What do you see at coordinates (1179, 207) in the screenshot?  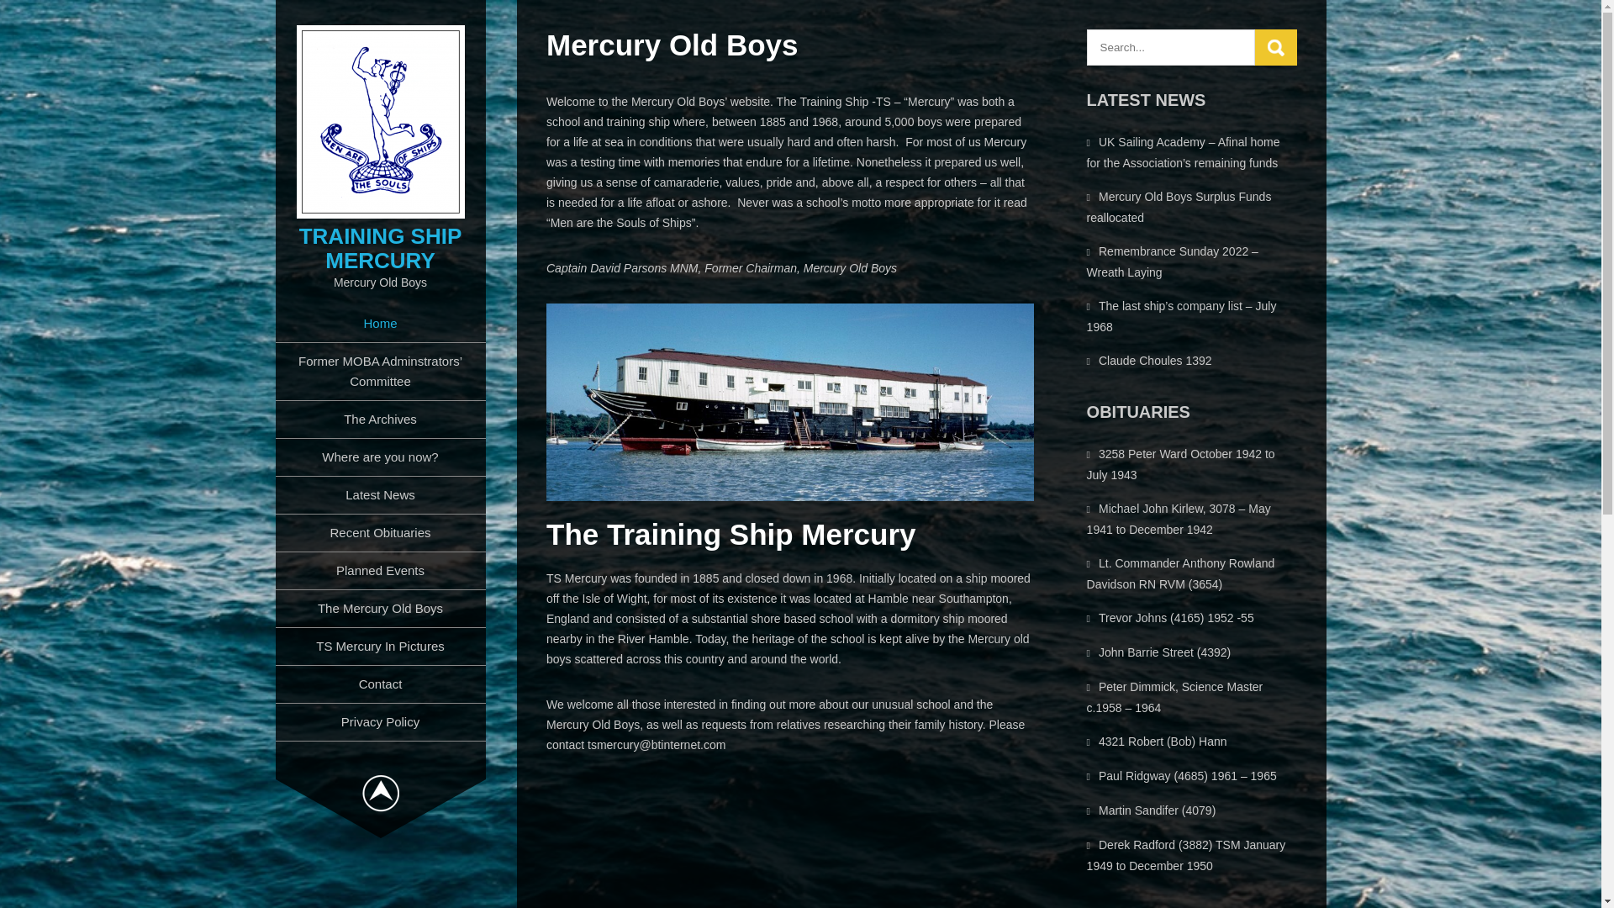 I see `Mercury Old Boys Surplus Funds reallocated` at bounding box center [1179, 207].